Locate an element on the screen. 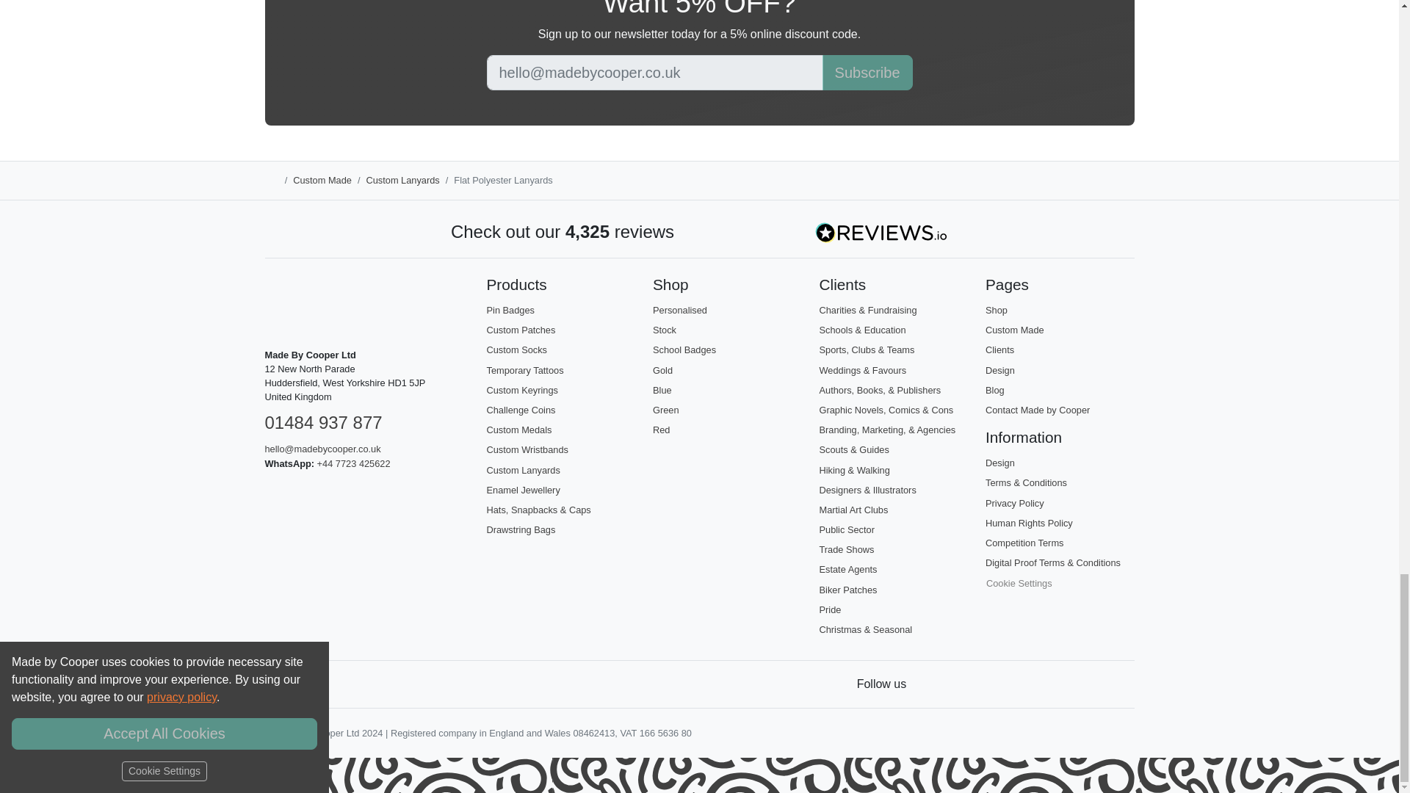  Home is located at coordinates (271, 181).